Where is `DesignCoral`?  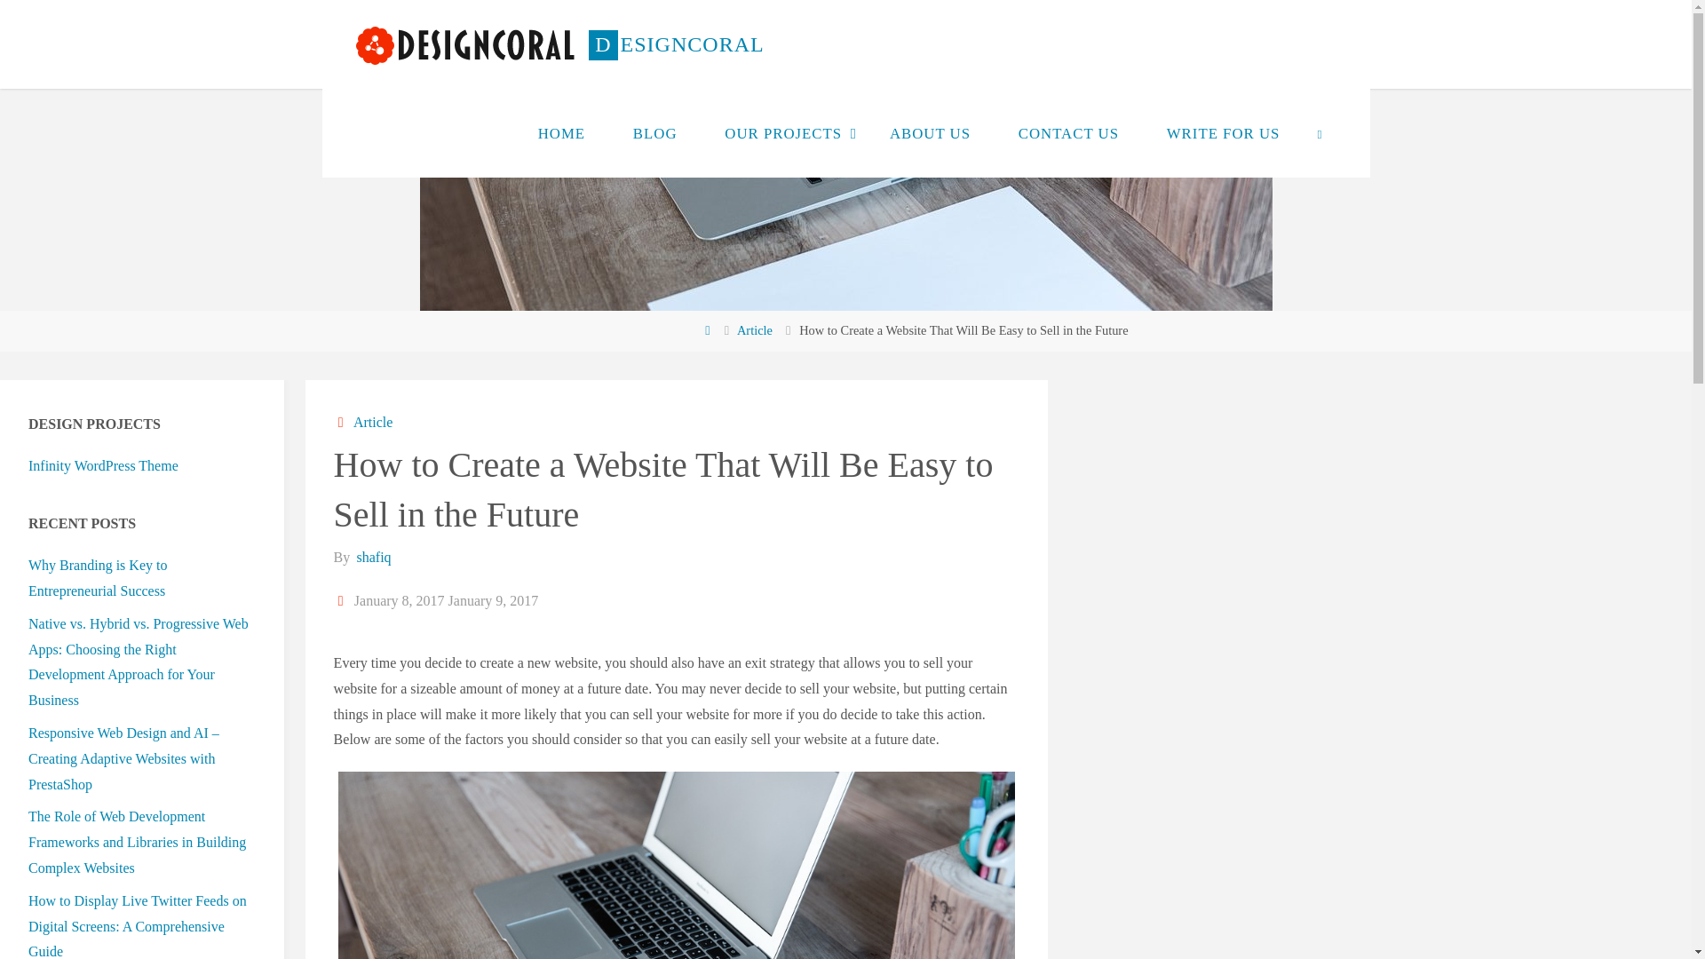
DesignCoral is located at coordinates (465, 44).